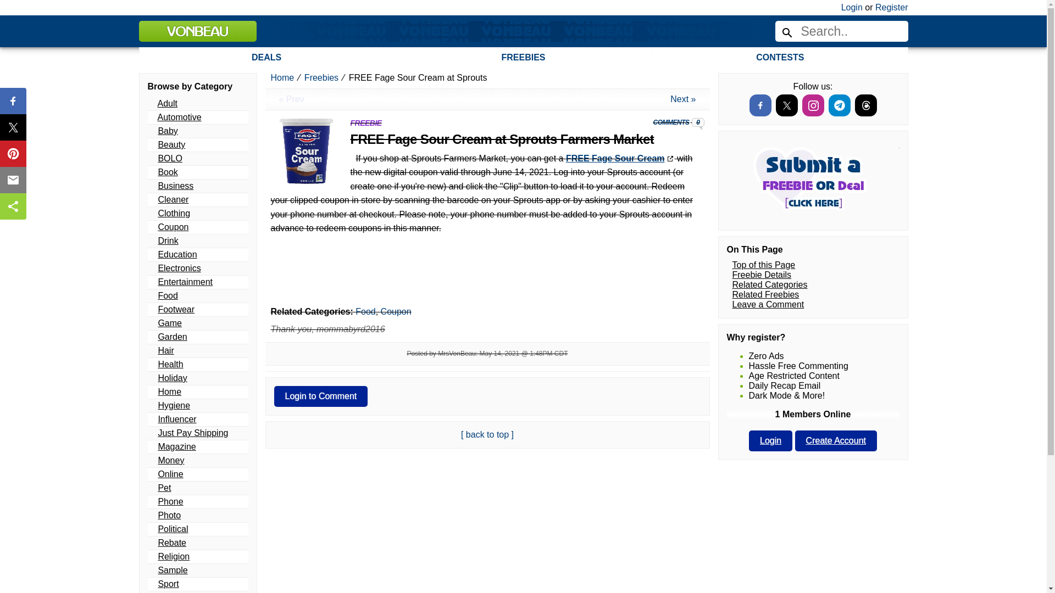  What do you see at coordinates (173, 529) in the screenshot?
I see `Political` at bounding box center [173, 529].